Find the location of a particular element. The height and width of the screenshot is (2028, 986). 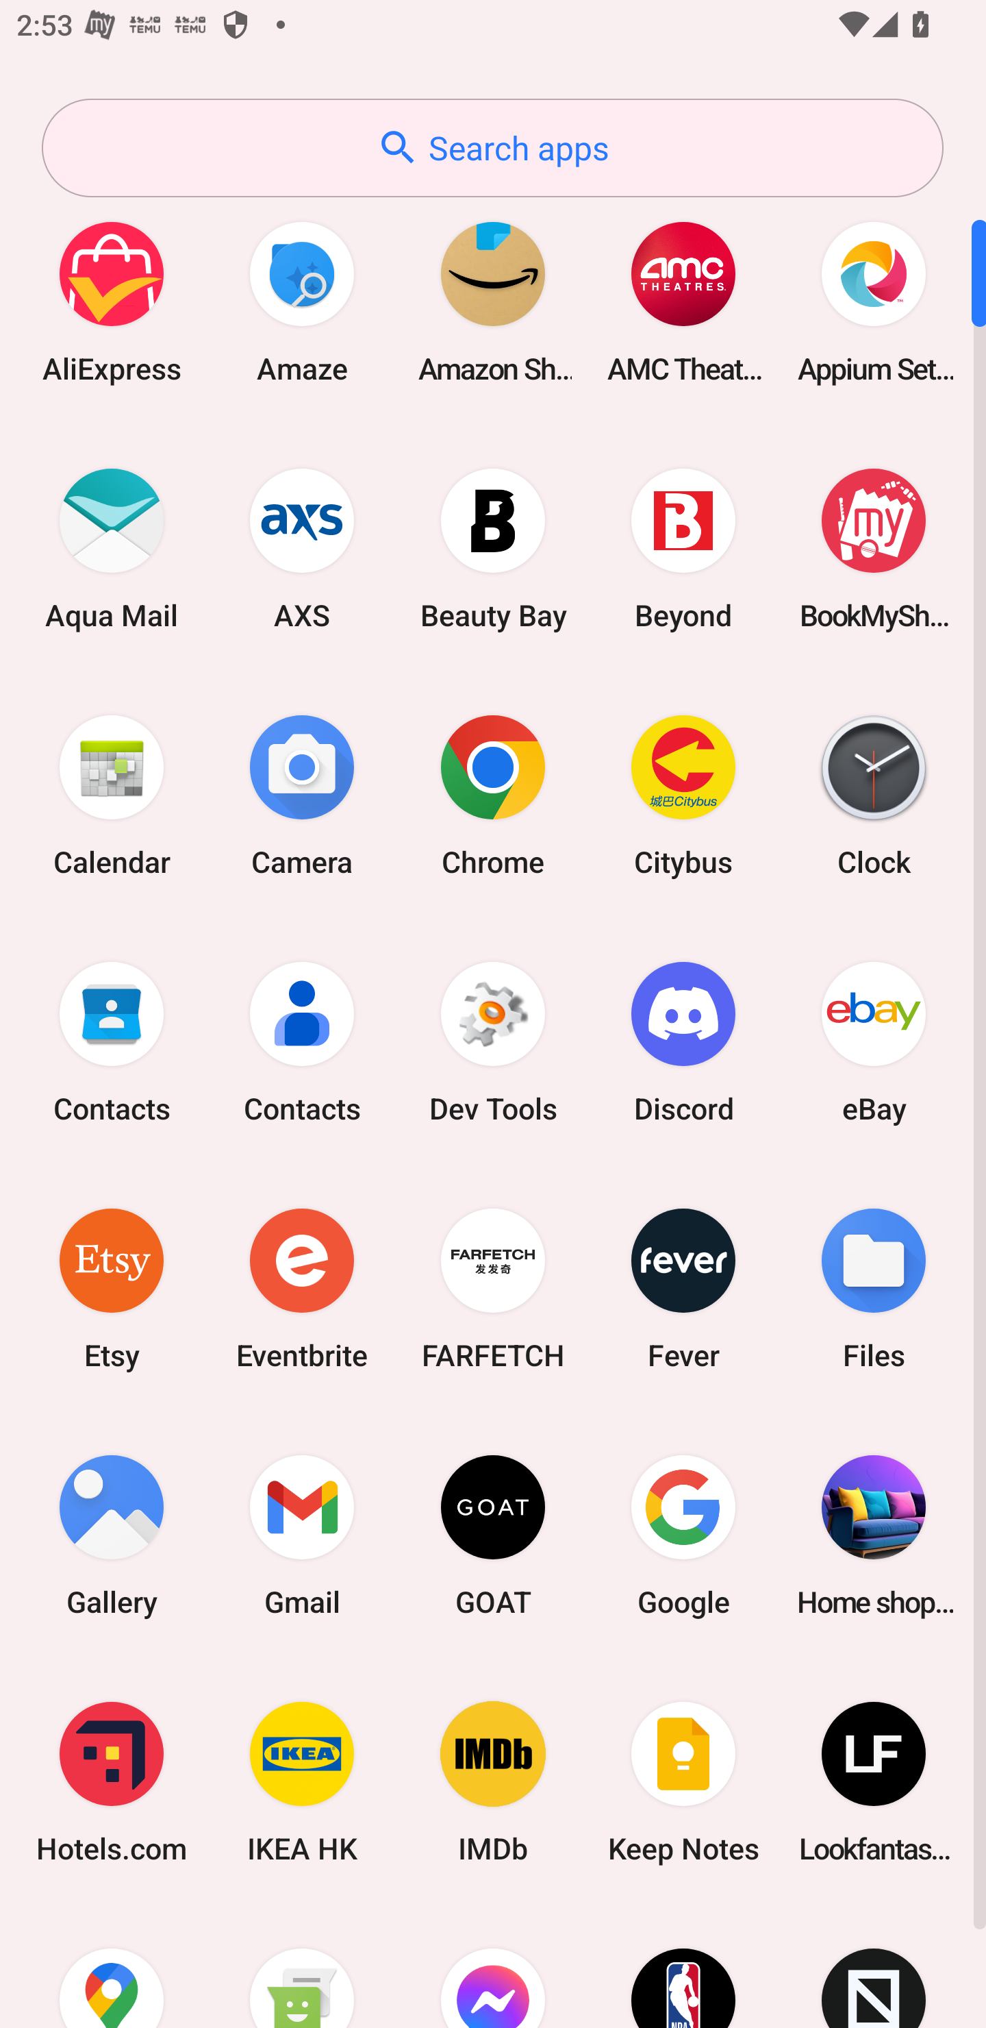

Beauty Bay is located at coordinates (493, 548).